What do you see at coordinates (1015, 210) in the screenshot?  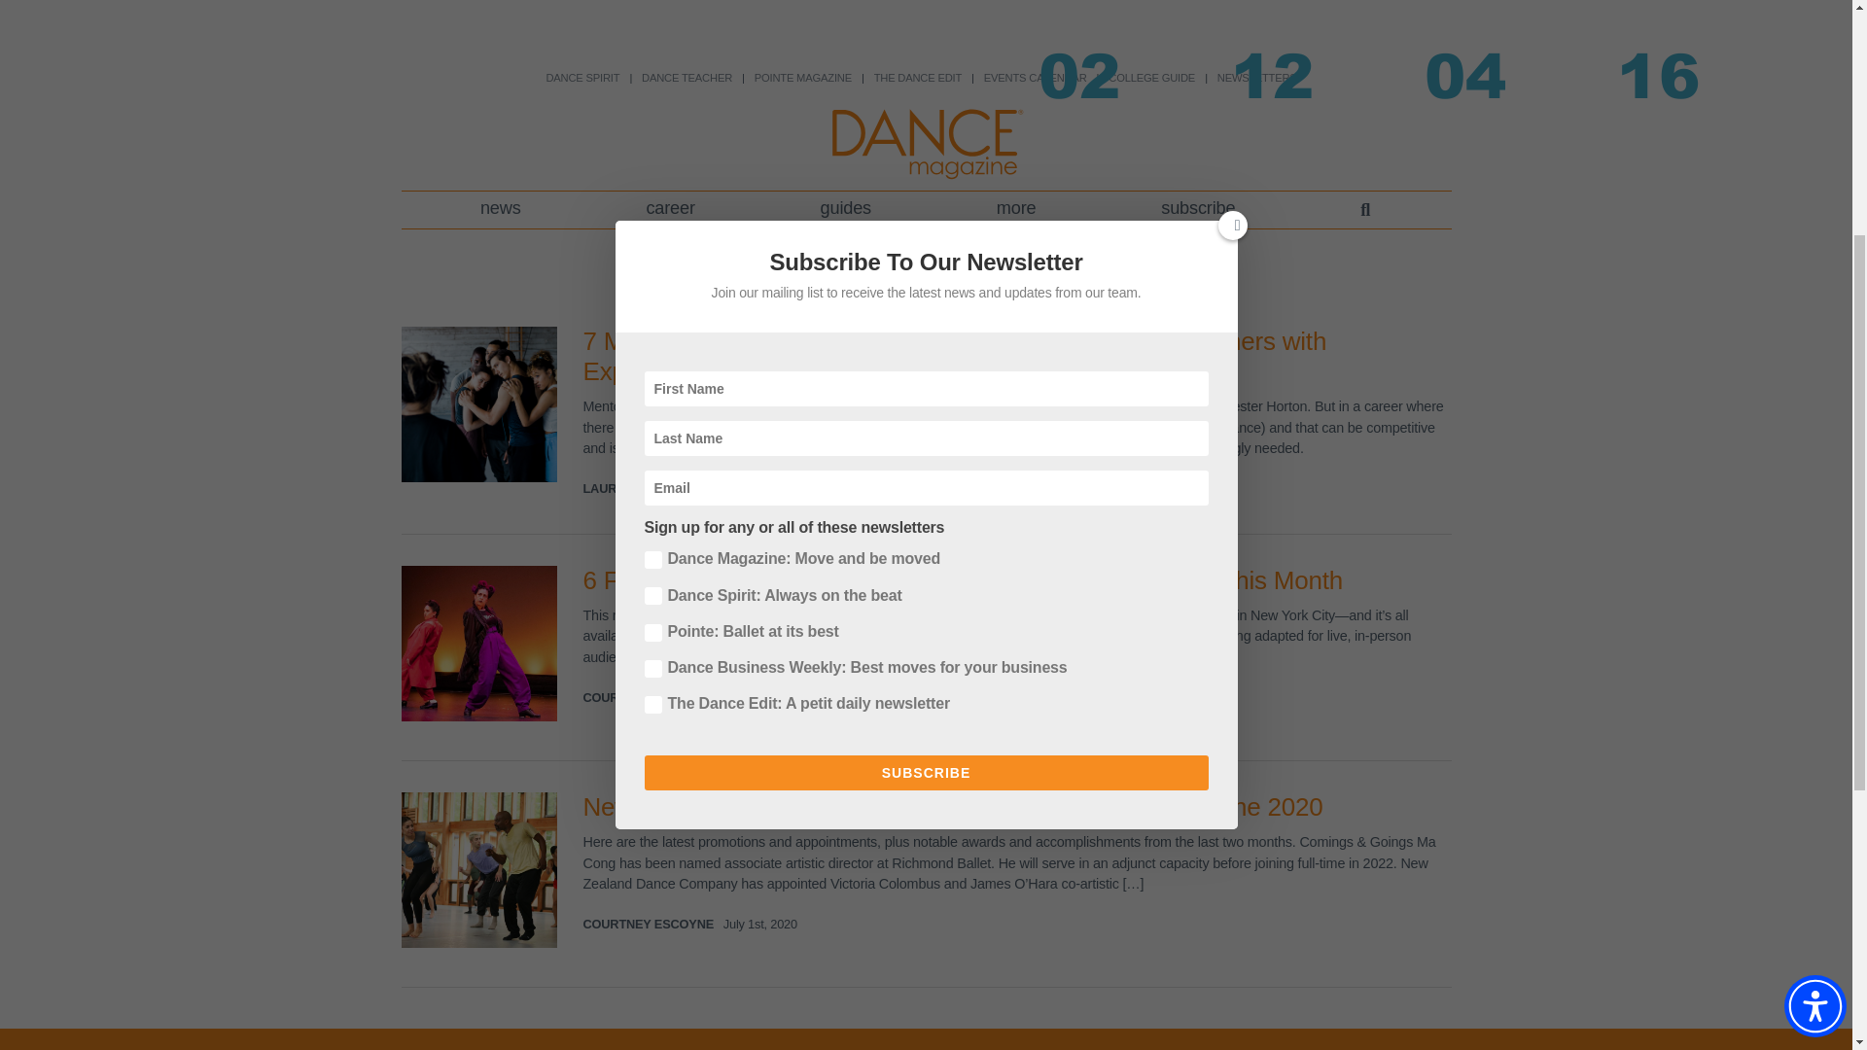 I see `more` at bounding box center [1015, 210].